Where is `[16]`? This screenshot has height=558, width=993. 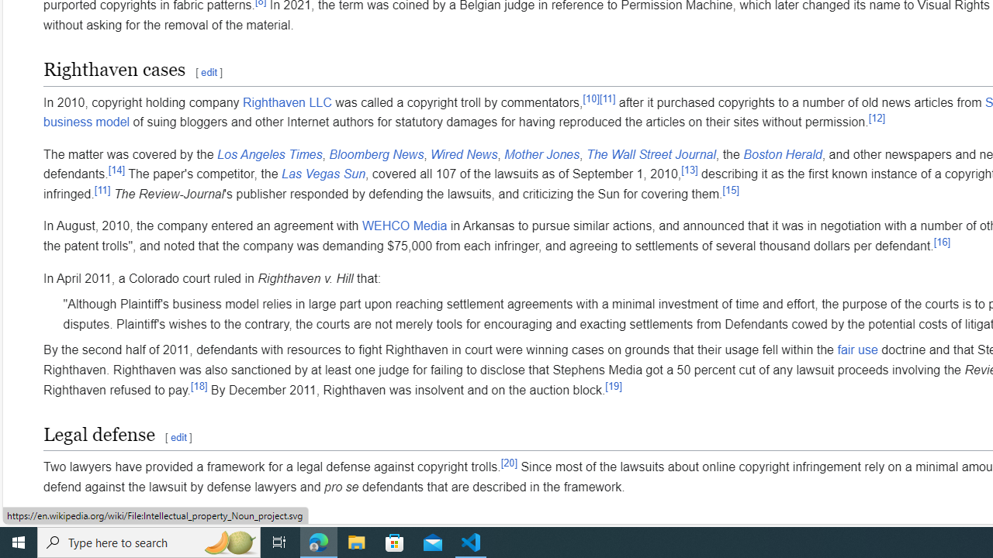 [16] is located at coordinates (942, 241).